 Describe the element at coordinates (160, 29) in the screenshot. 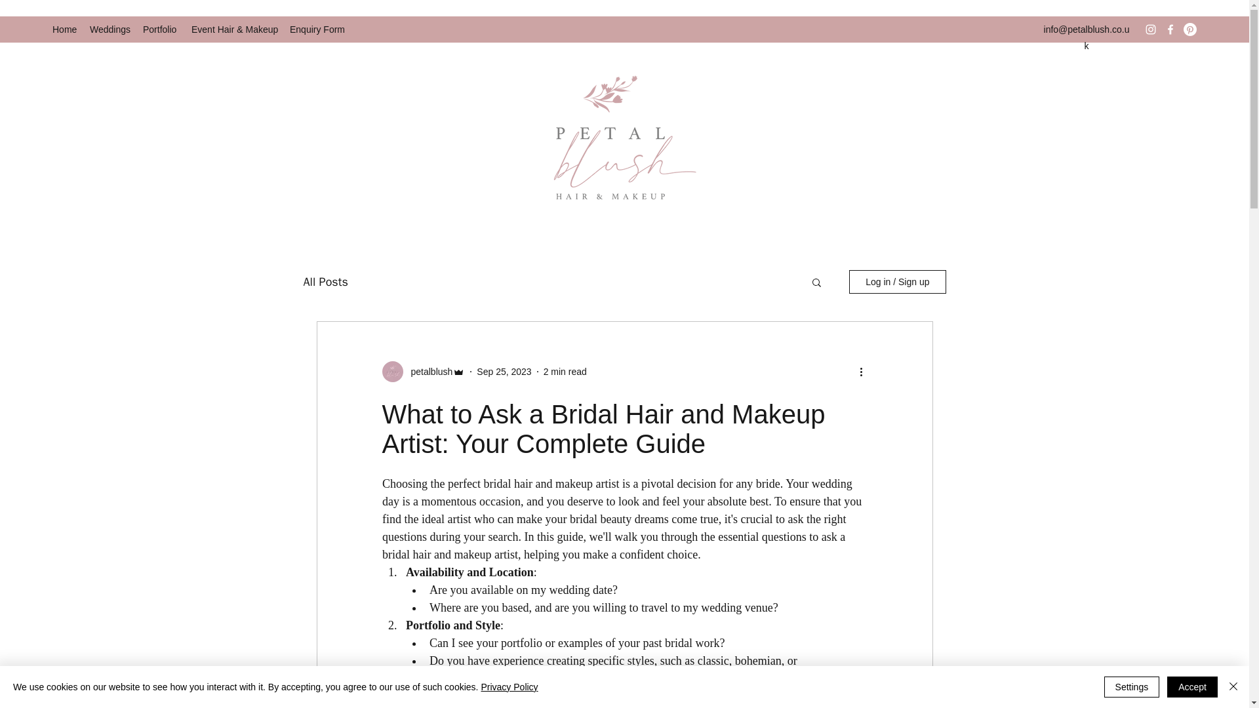

I see `Portfolio` at that location.